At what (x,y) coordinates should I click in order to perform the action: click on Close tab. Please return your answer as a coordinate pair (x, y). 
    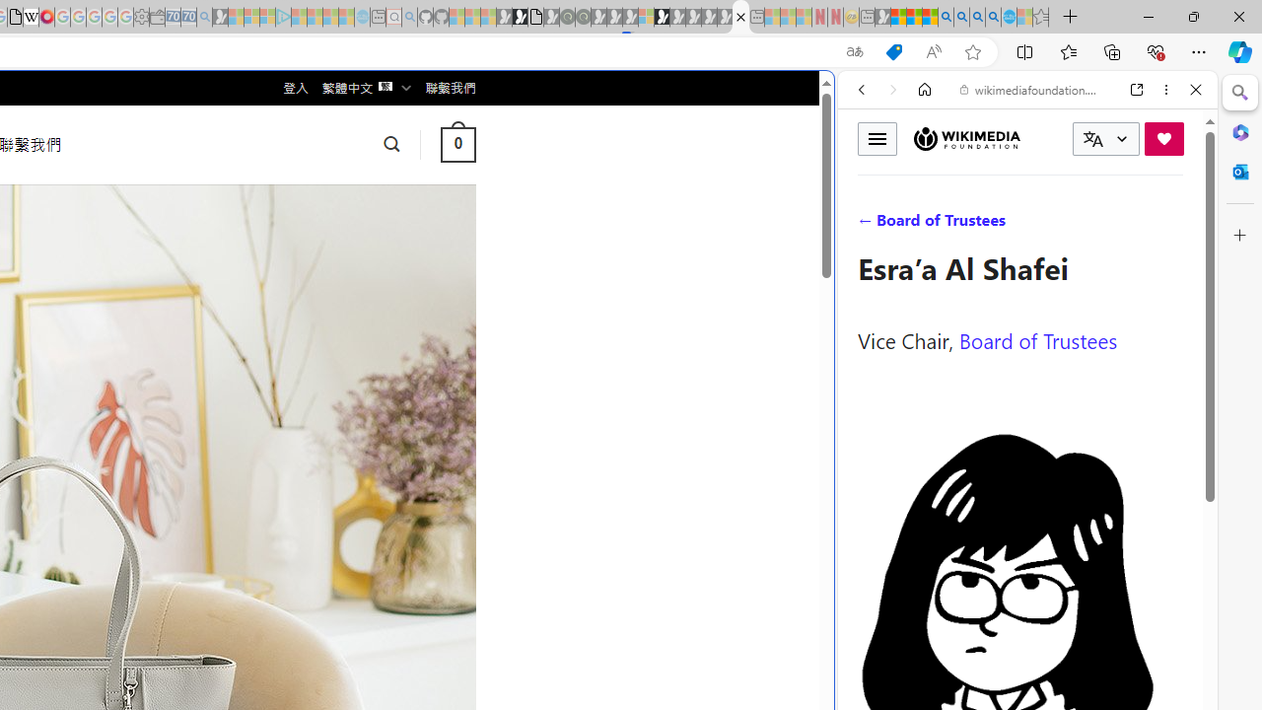
    Looking at the image, I should click on (740, 16).